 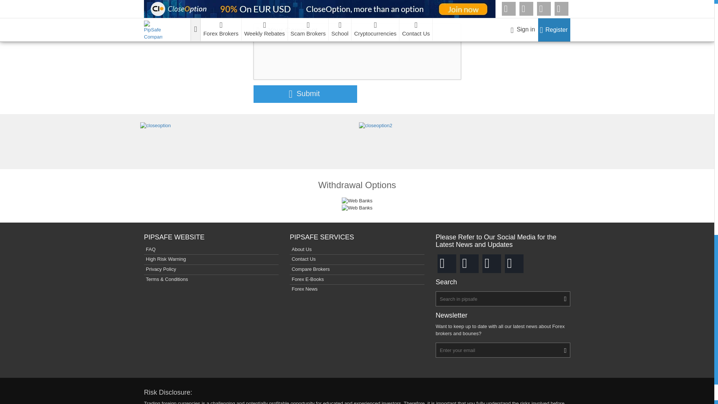 I want to click on Please write a valid email address, so click(x=357, y=12).